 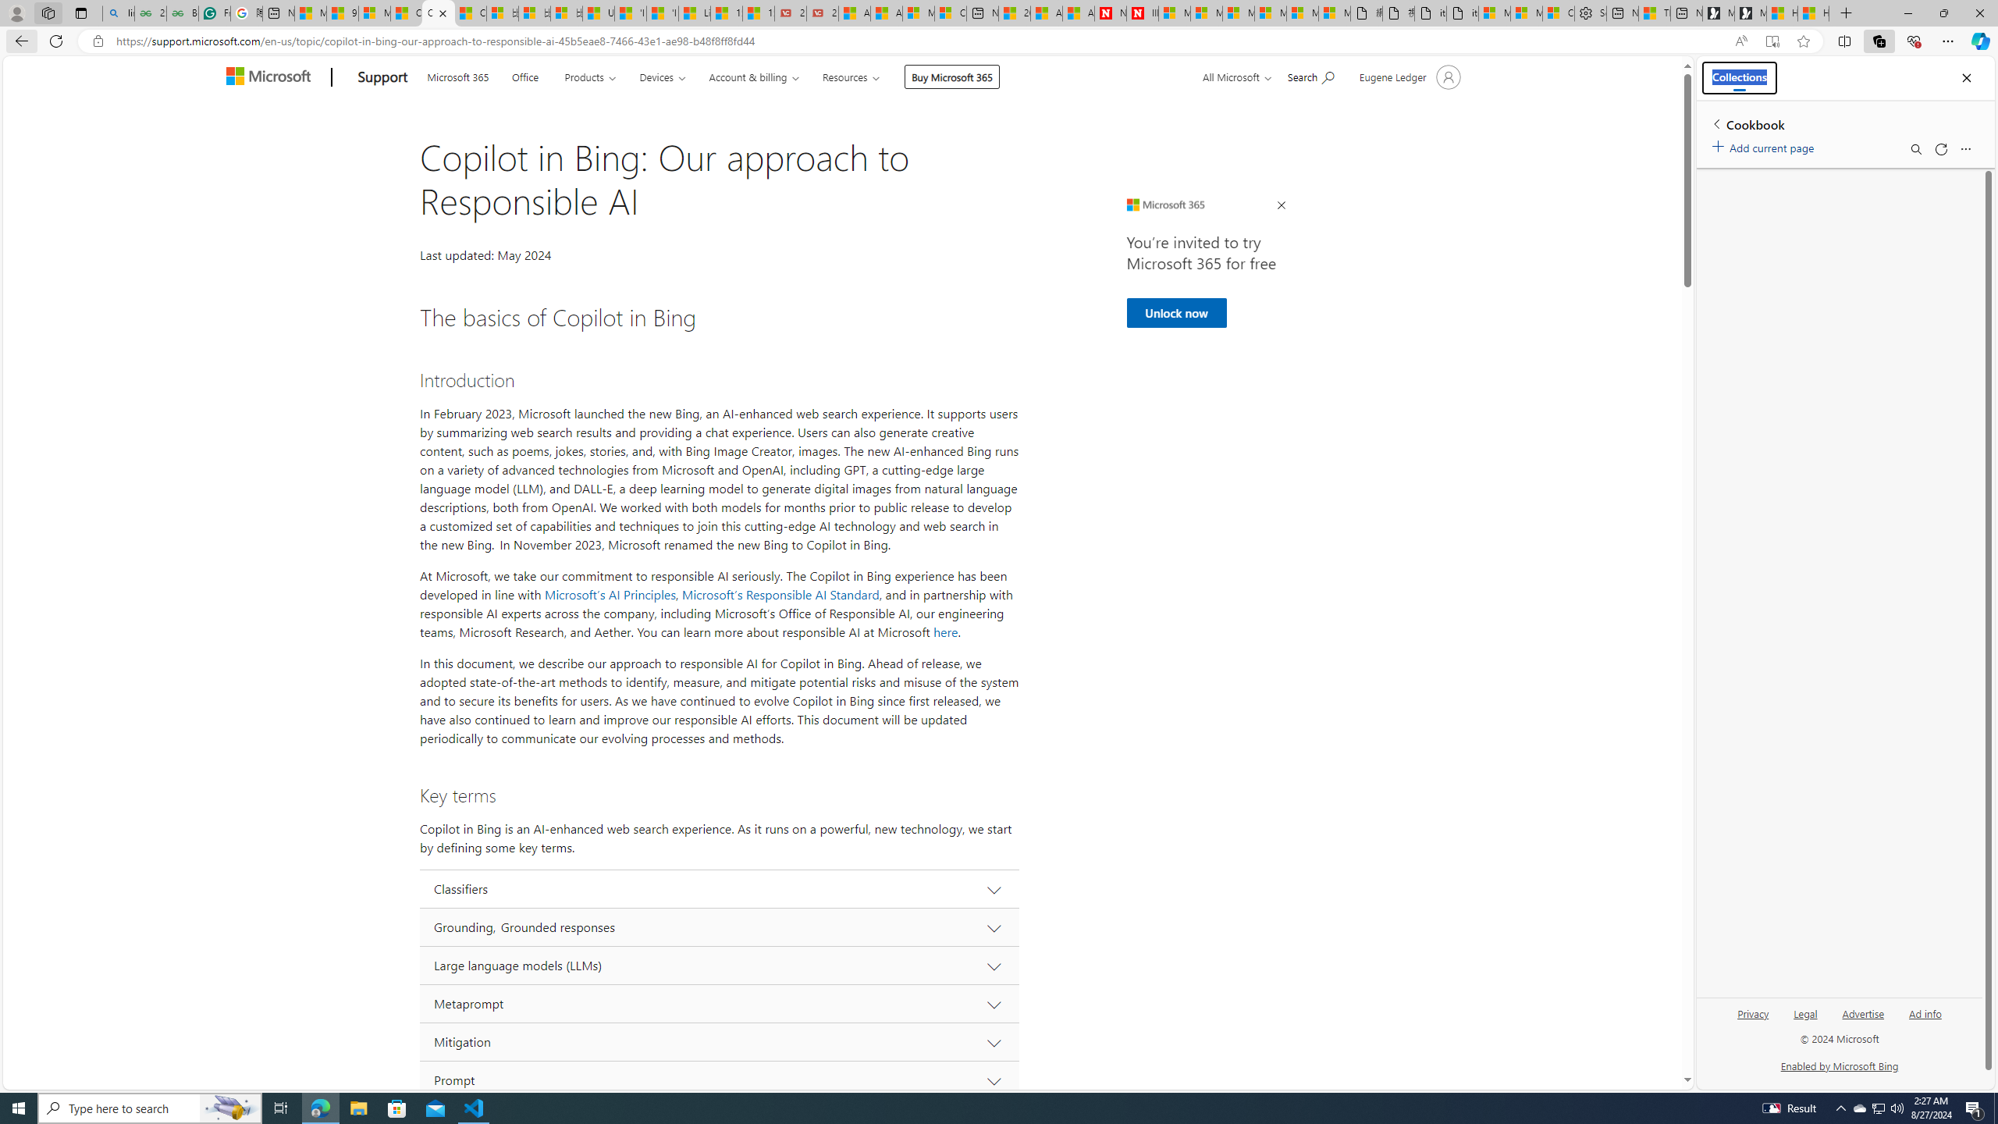 I want to click on 21 Movies That Outdid the Books They Were Based On, so click(x=822, y=13).